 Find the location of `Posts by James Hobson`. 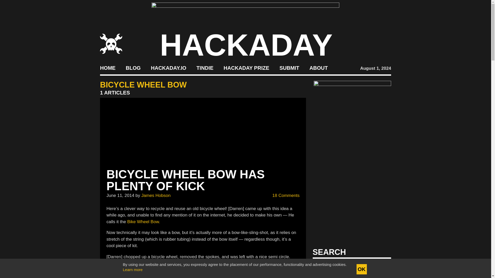

Posts by James Hobson is located at coordinates (156, 195).